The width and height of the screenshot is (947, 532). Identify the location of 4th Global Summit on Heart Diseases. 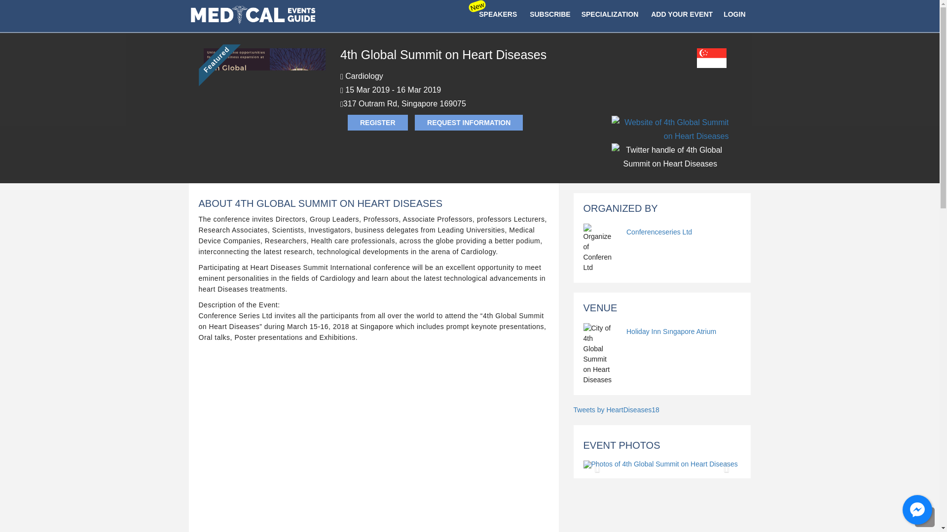
(264, 92).